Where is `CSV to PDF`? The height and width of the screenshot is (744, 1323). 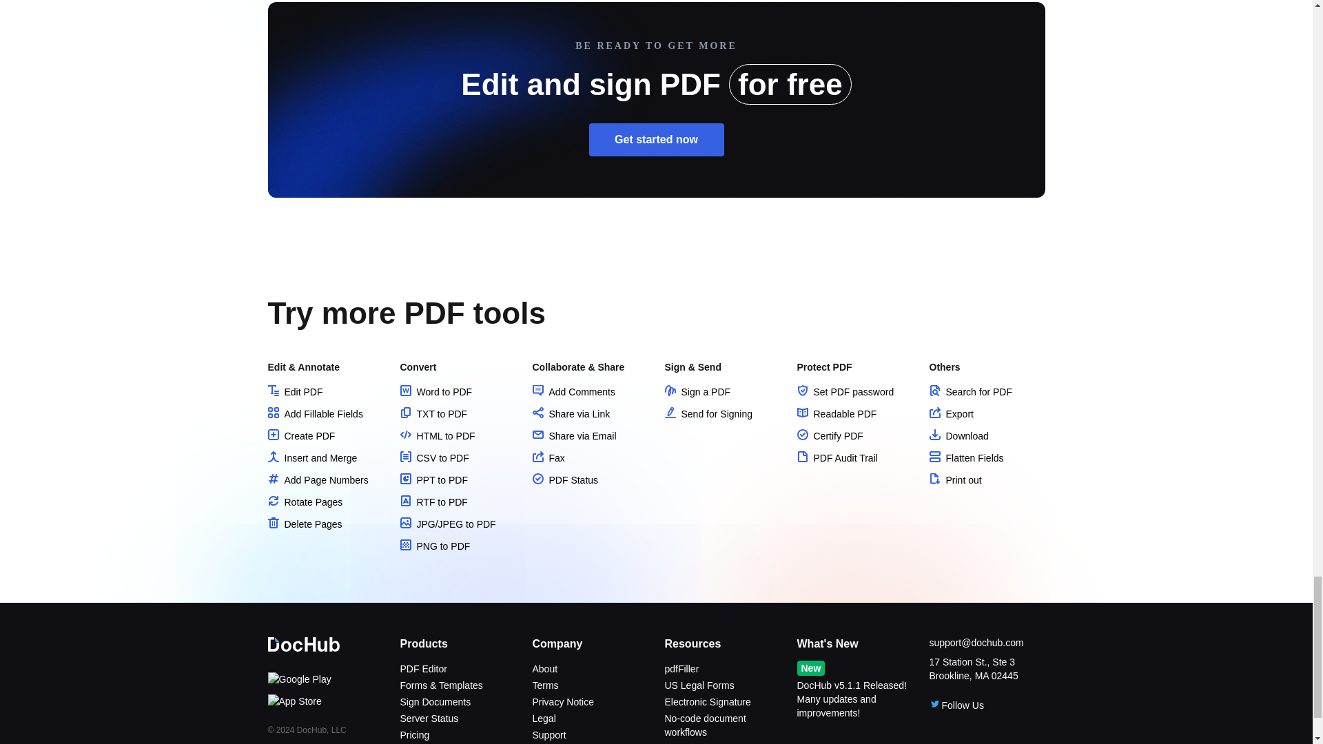
CSV to PDF is located at coordinates (433, 457).